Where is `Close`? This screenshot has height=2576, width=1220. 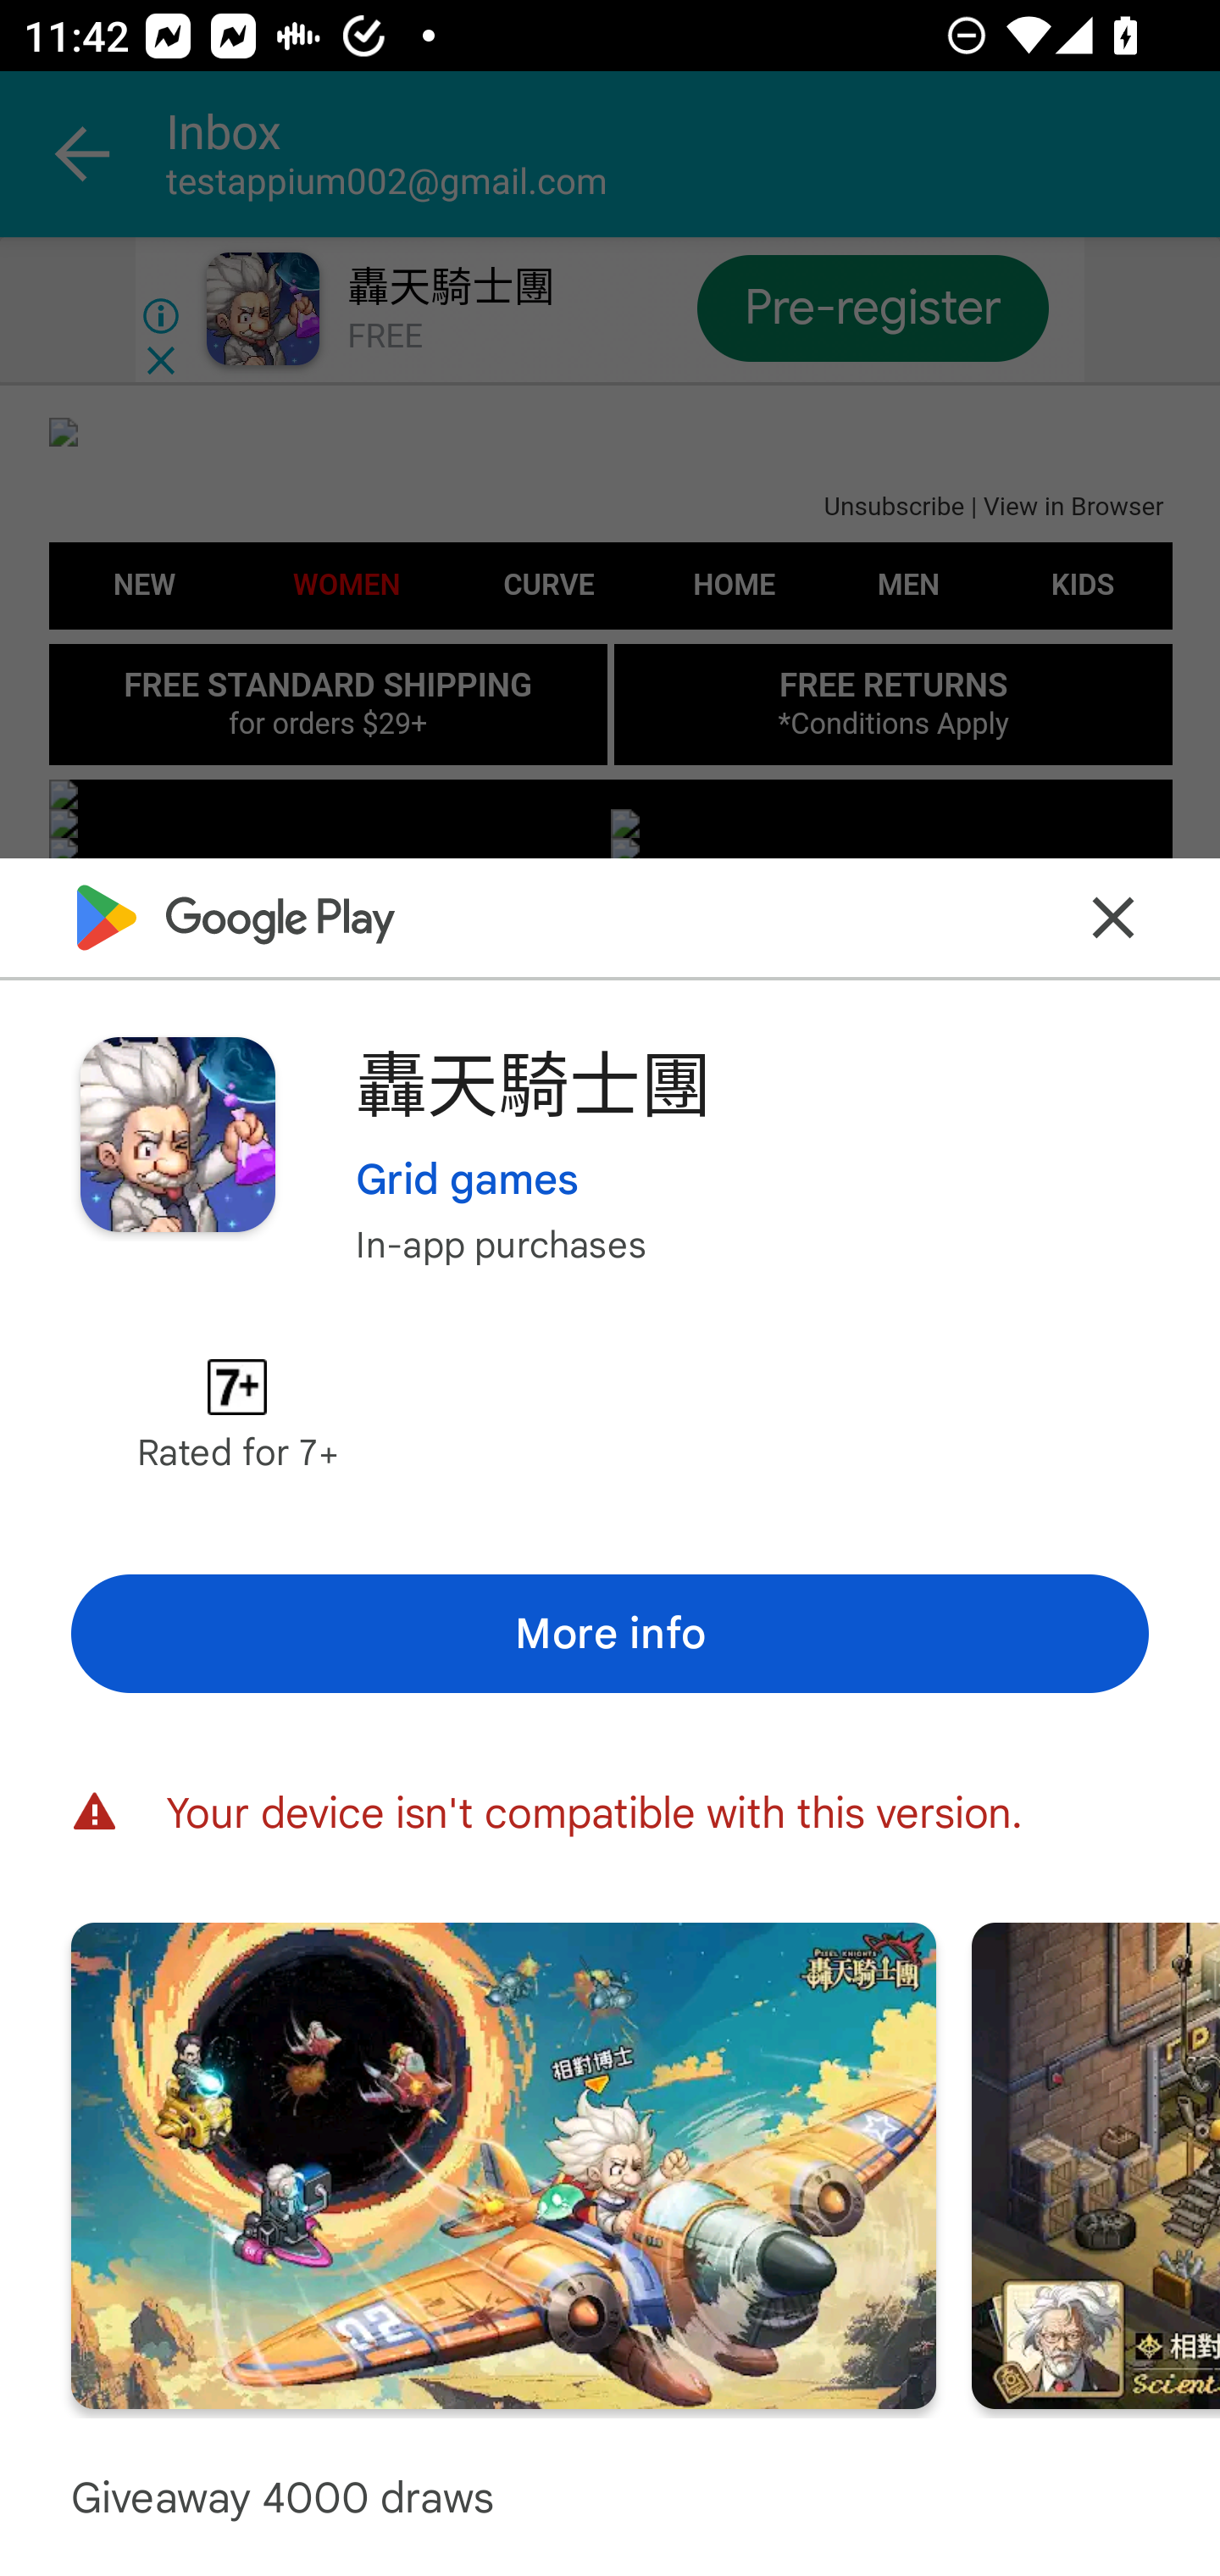 Close is located at coordinates (1113, 917).